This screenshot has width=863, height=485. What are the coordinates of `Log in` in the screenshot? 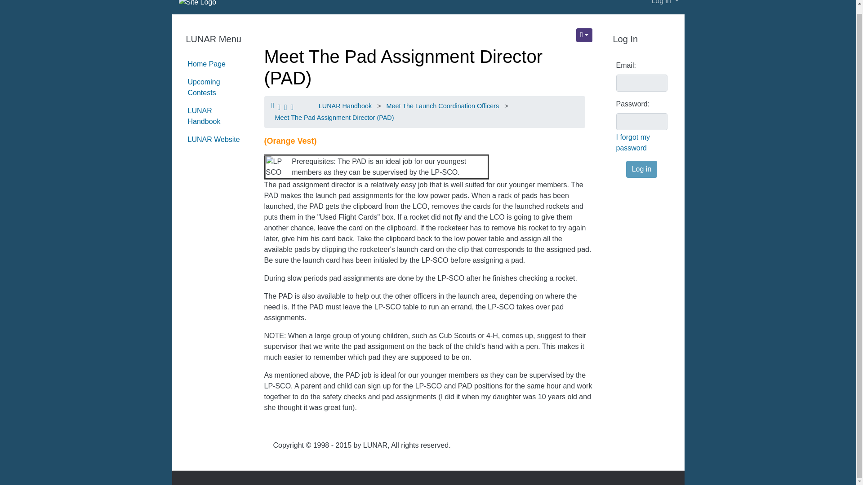 It's located at (642, 169).